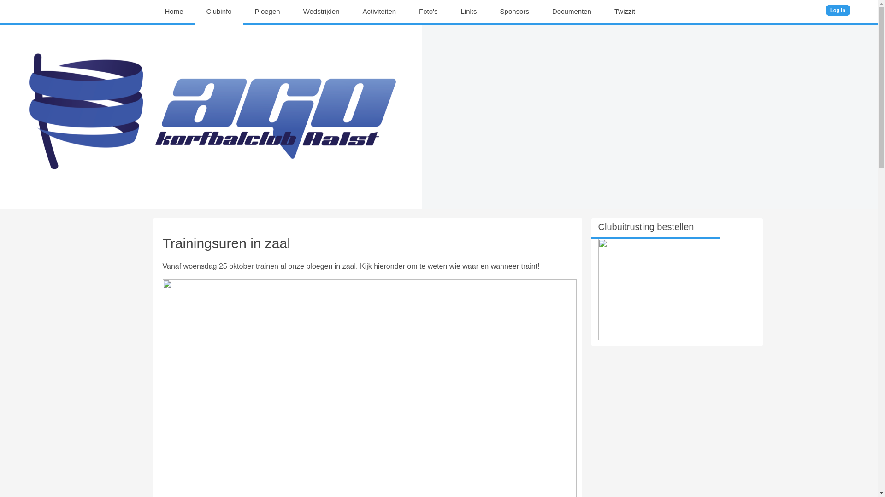 The height and width of the screenshot is (497, 885). Describe the element at coordinates (572, 12) in the screenshot. I see `Documenten` at that location.